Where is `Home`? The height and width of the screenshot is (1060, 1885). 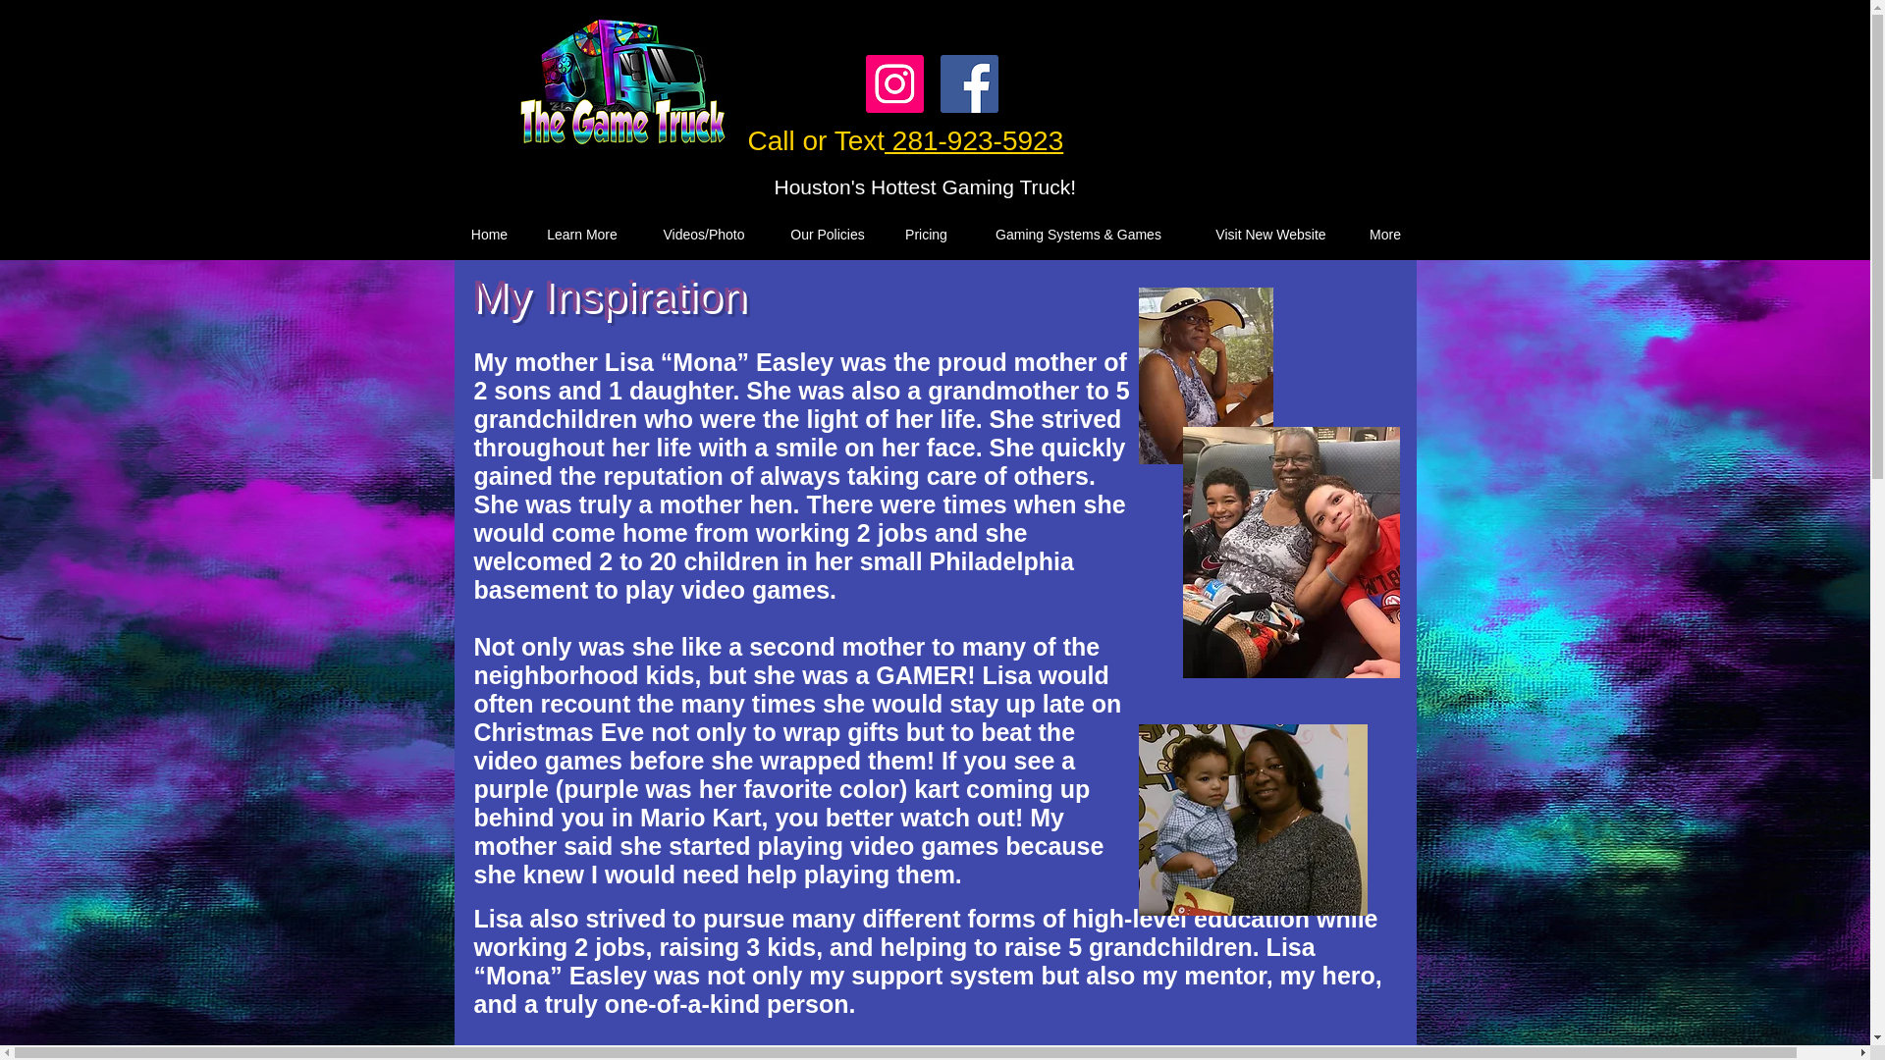 Home is located at coordinates (489, 234).